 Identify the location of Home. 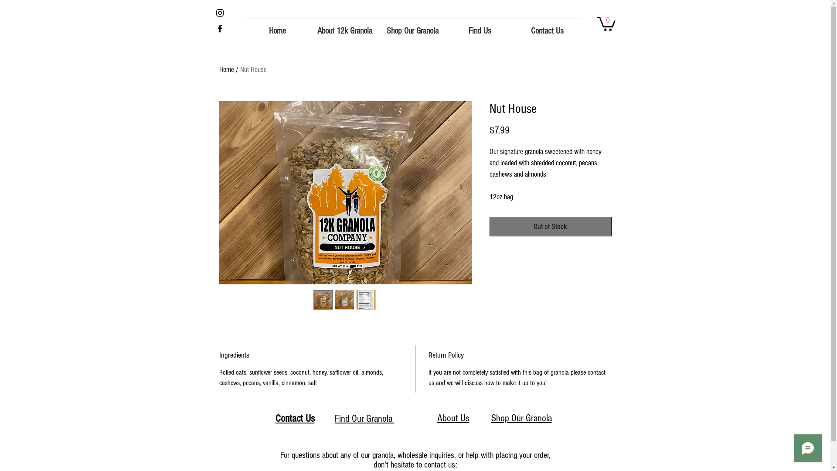
(226, 70).